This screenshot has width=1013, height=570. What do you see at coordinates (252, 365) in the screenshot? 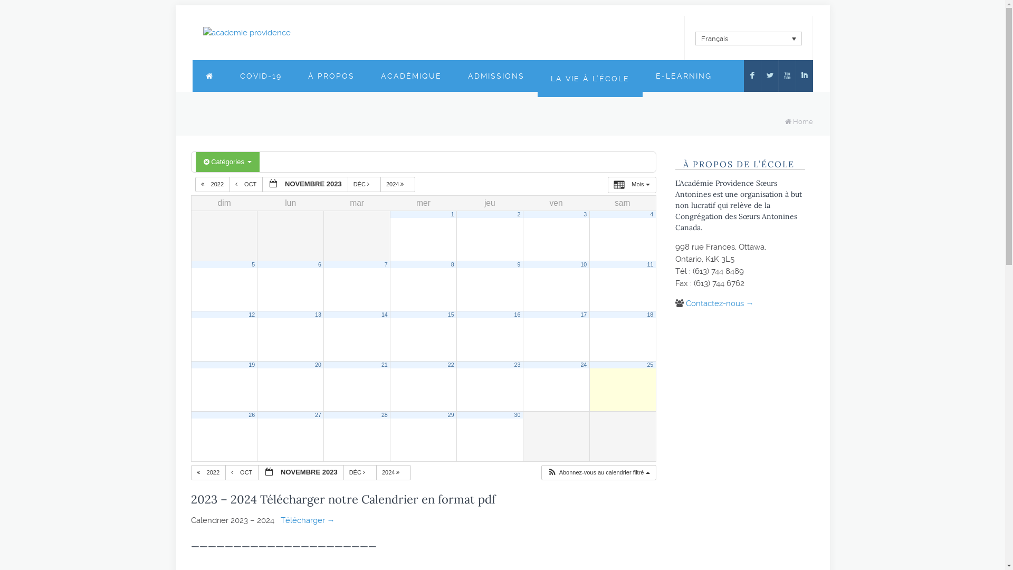
I see `19` at bounding box center [252, 365].